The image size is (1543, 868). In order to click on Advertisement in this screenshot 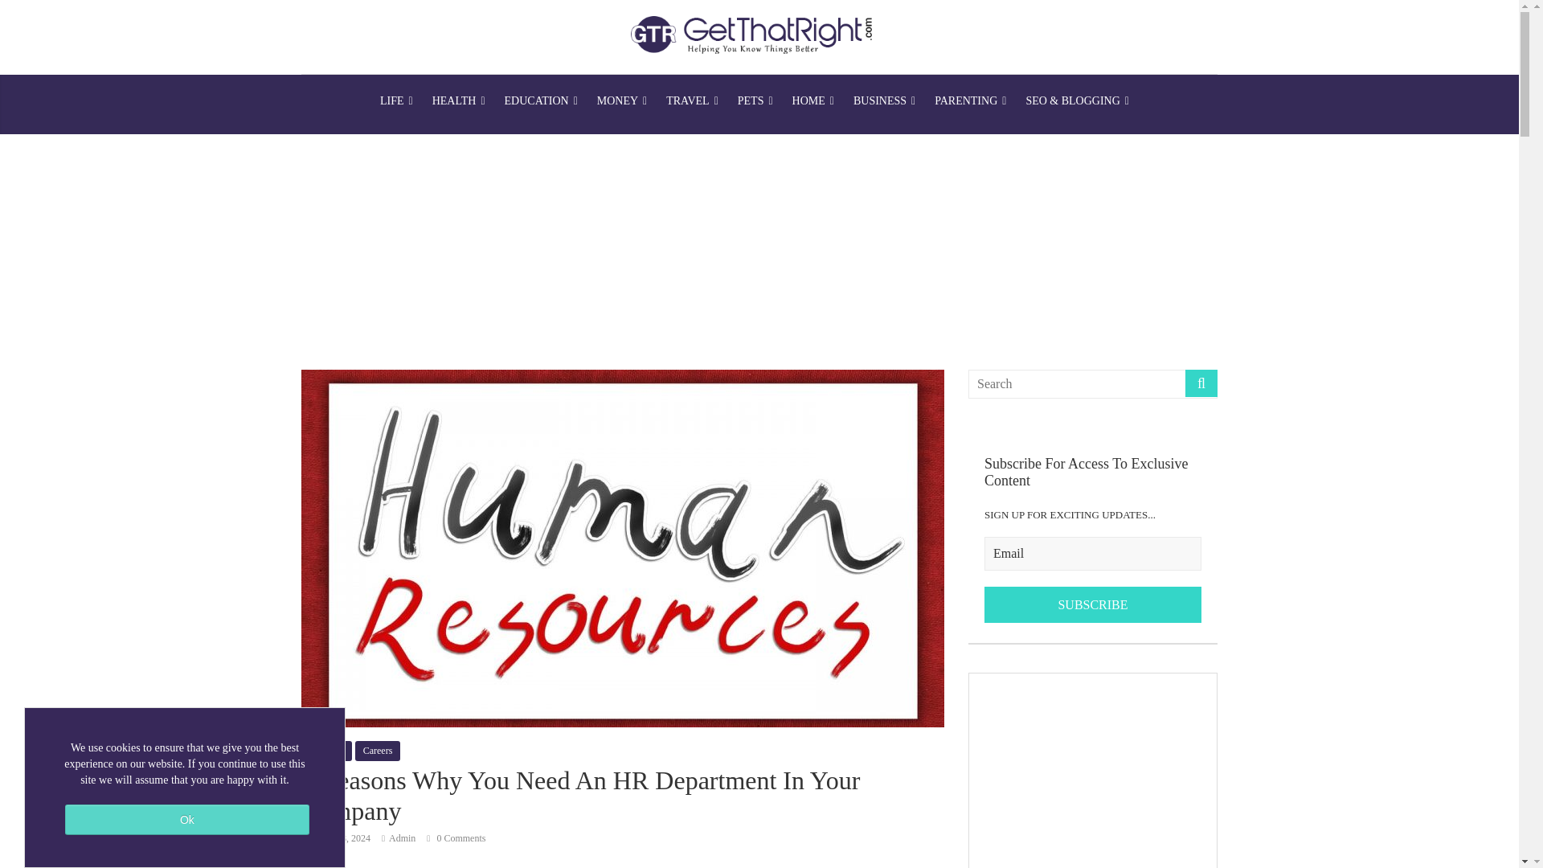, I will do `click(1092, 771)`.